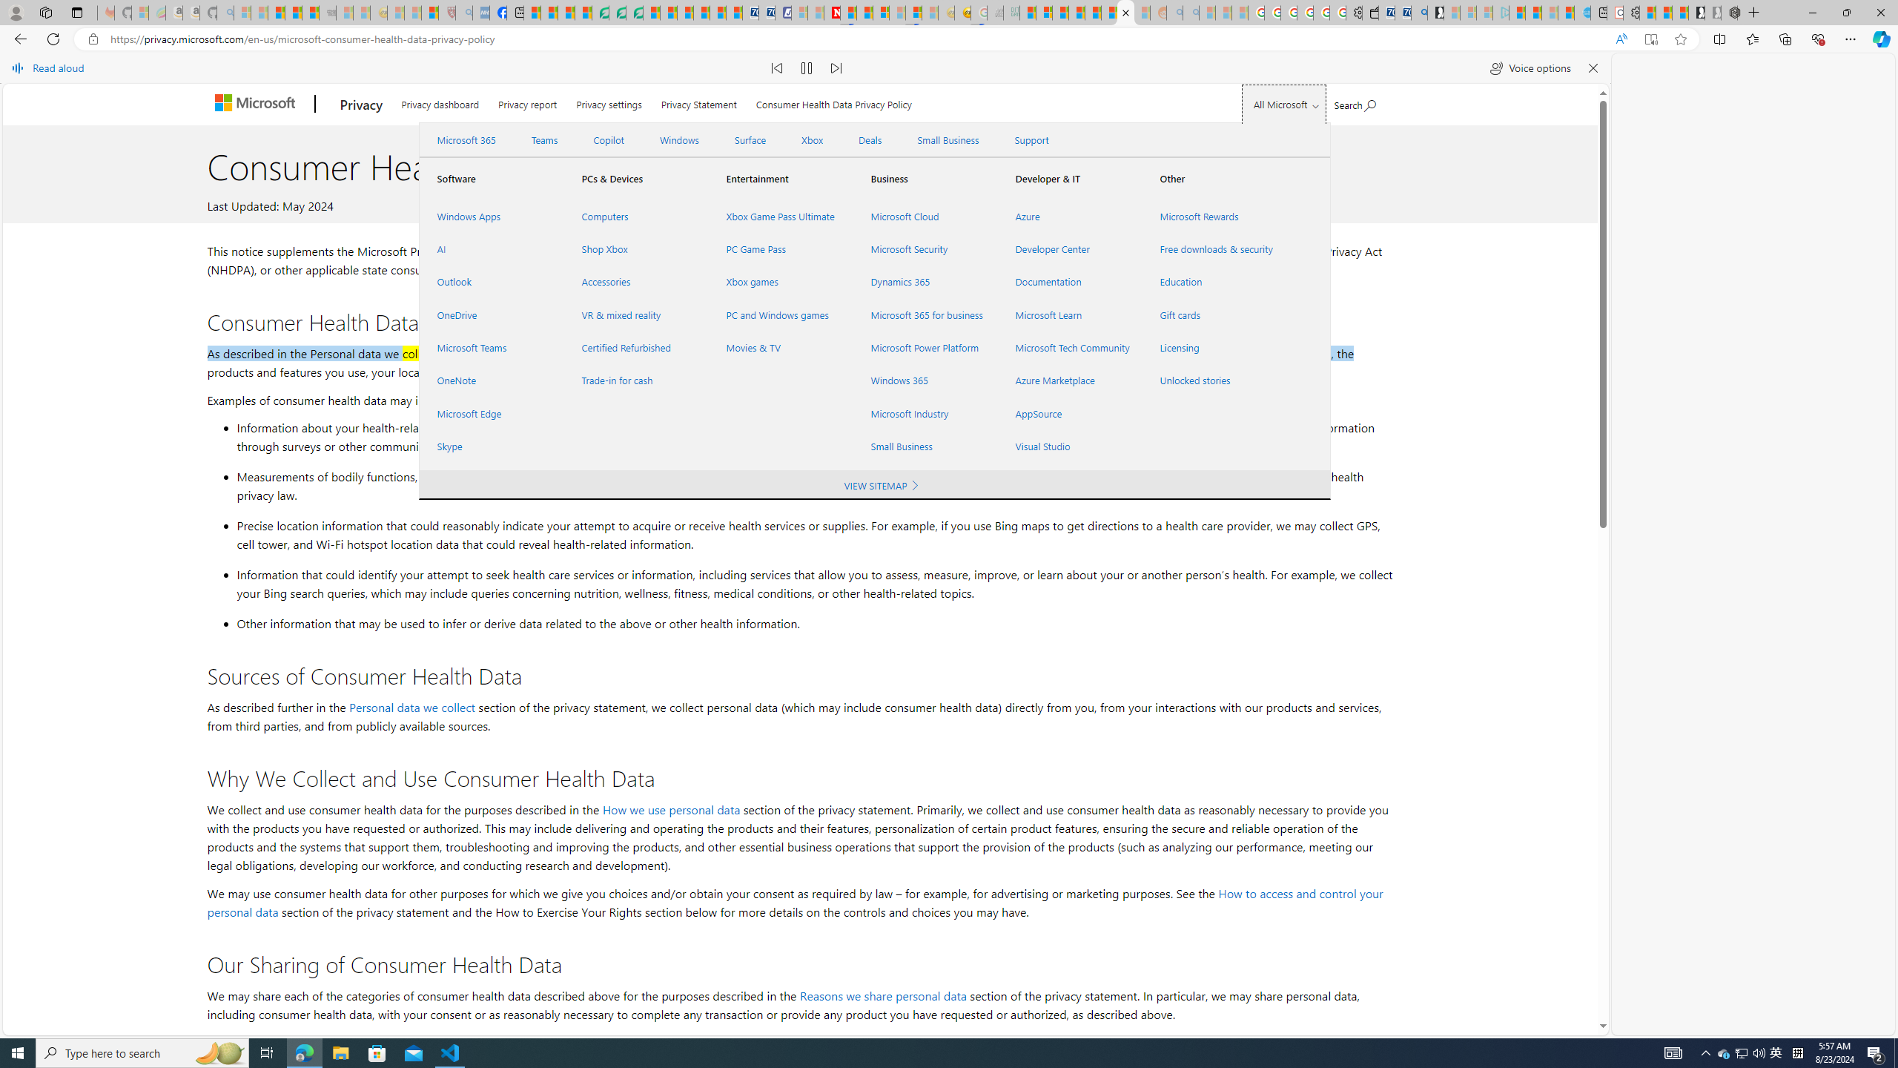 The height and width of the screenshot is (1068, 1898). I want to click on Cheap Hotels - Save70.com, so click(767, 13).